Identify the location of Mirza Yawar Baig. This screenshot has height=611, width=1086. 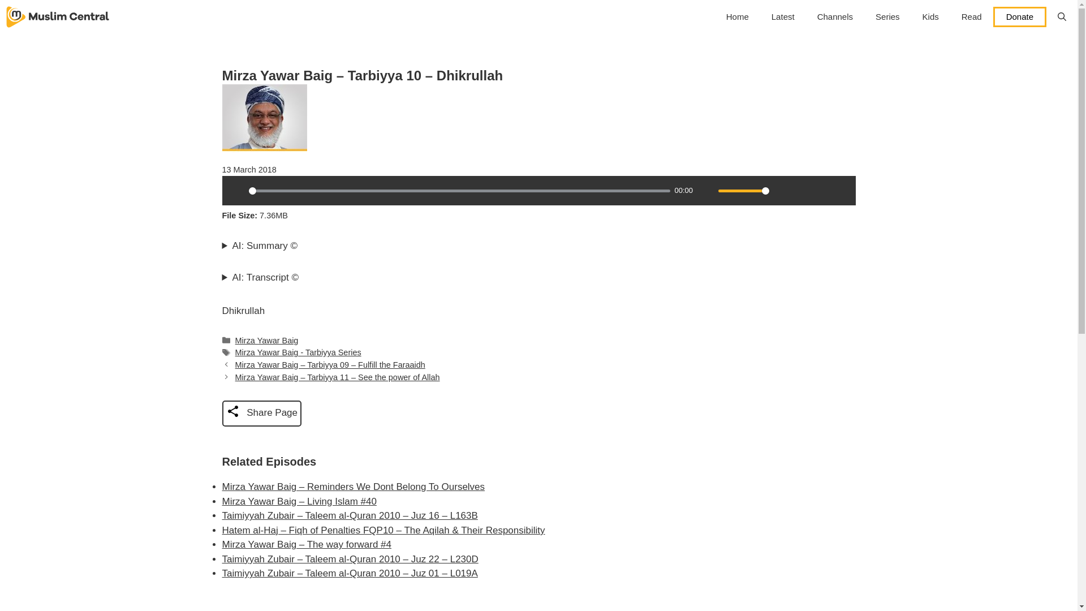
(267, 341).